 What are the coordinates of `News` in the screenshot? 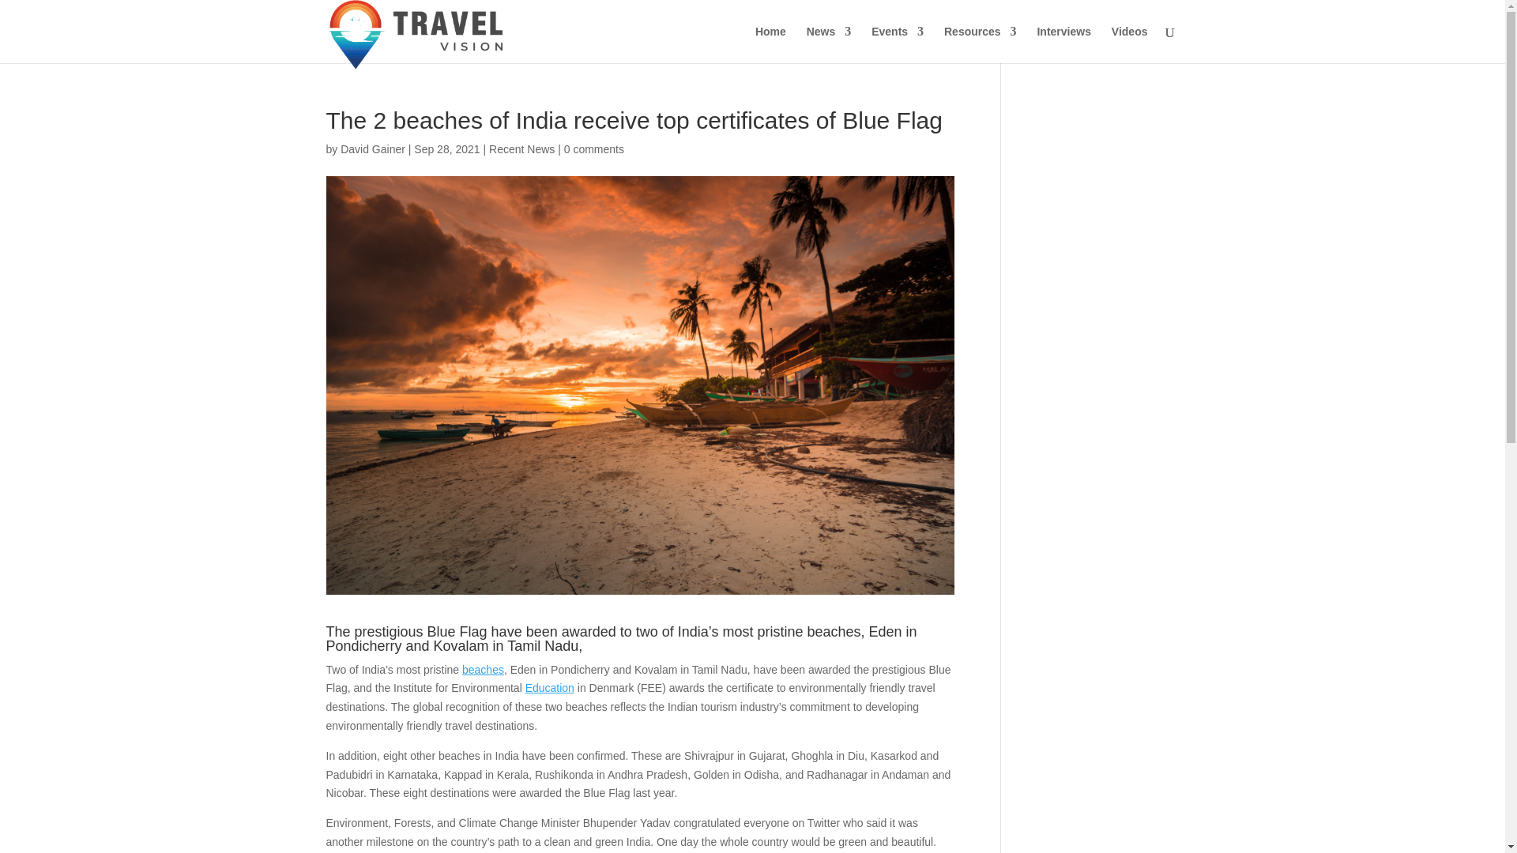 It's located at (829, 44).